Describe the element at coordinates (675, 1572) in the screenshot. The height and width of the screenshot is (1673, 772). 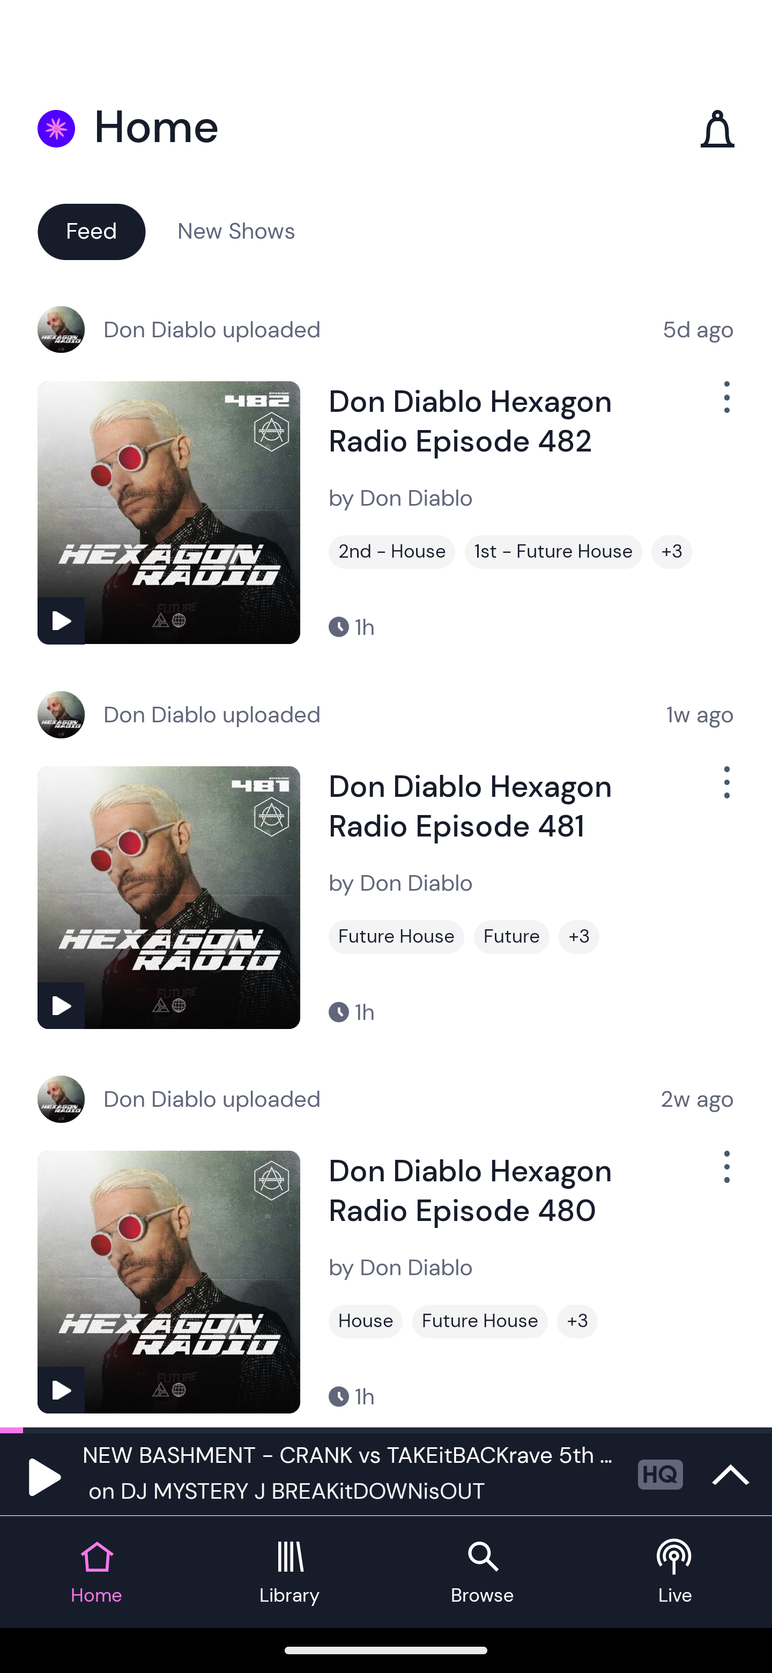
I see `Live tab Live` at that location.